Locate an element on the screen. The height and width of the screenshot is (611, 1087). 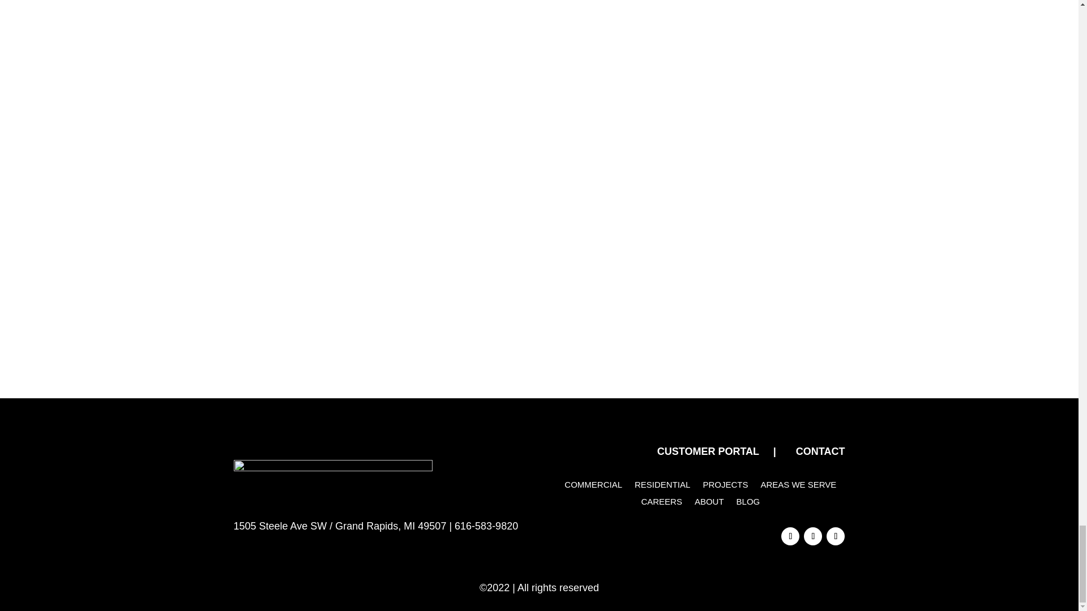
PROJECTS is located at coordinates (725, 487).